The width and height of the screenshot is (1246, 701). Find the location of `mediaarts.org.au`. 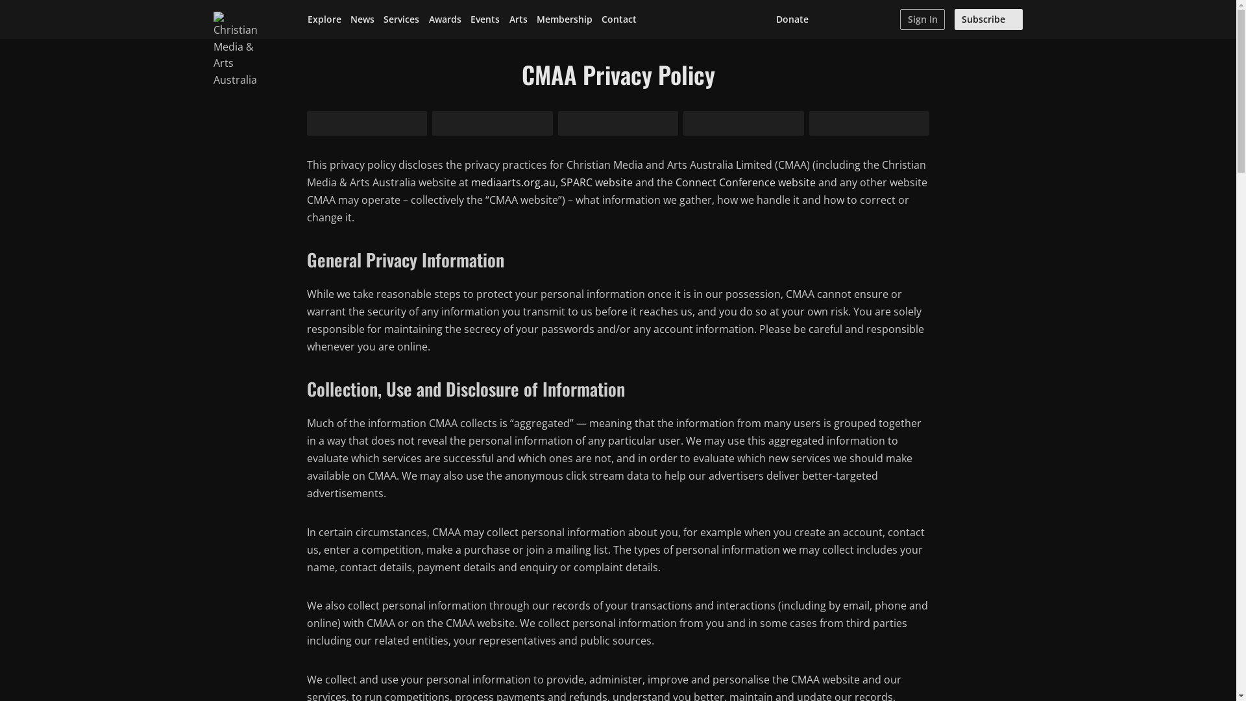

mediaarts.org.au is located at coordinates (513, 182).